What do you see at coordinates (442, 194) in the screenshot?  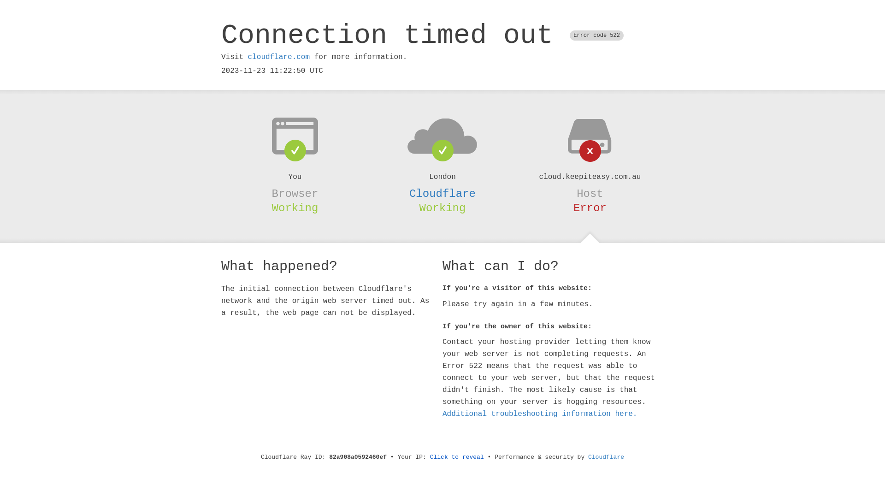 I see `Cloudflare` at bounding box center [442, 194].